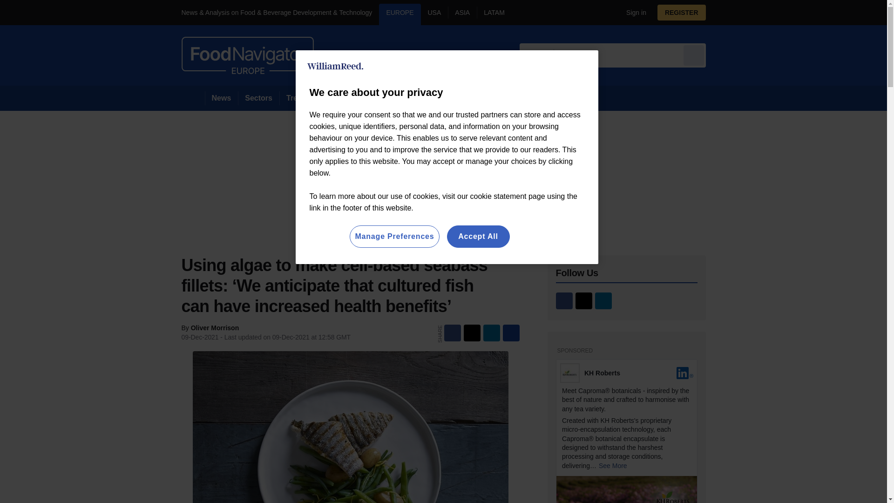 This screenshot has width=894, height=503. What do you see at coordinates (632, 12) in the screenshot?
I see `Sign in` at bounding box center [632, 12].